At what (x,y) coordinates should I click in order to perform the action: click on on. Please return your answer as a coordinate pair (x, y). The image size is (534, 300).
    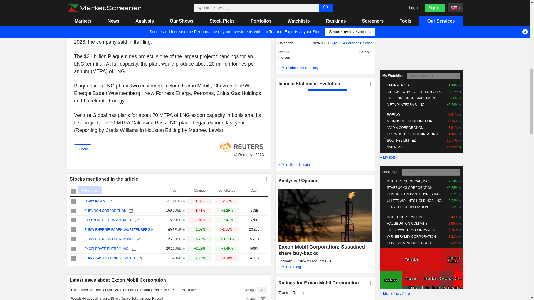
    Looking at the image, I should click on (73, 201).